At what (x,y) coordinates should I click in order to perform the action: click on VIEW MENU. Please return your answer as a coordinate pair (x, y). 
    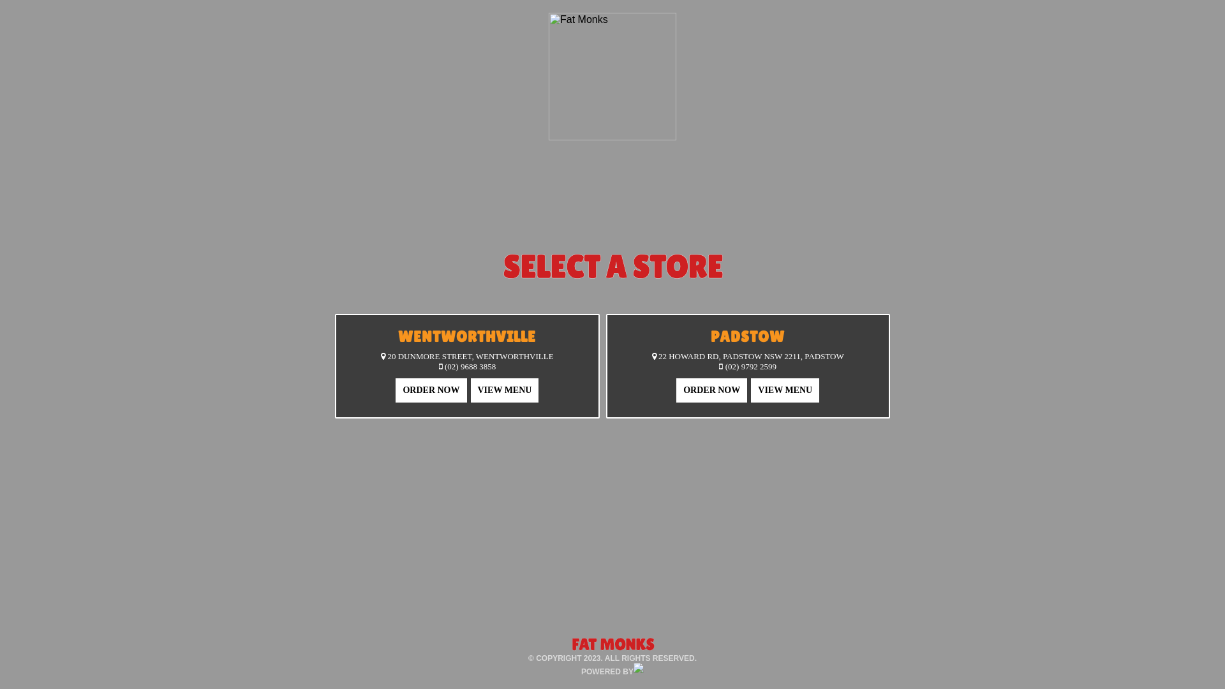
    Looking at the image, I should click on (504, 388).